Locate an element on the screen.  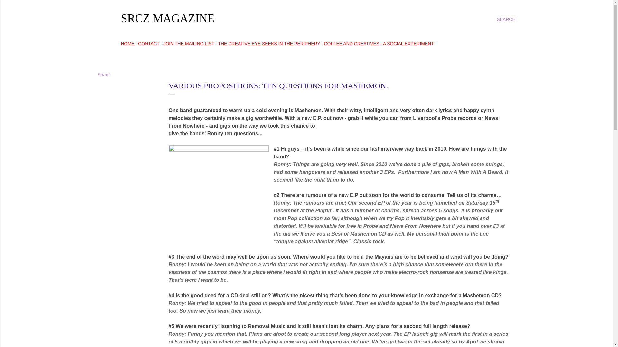
SRCZ MAGAZINE is located at coordinates (168, 18).